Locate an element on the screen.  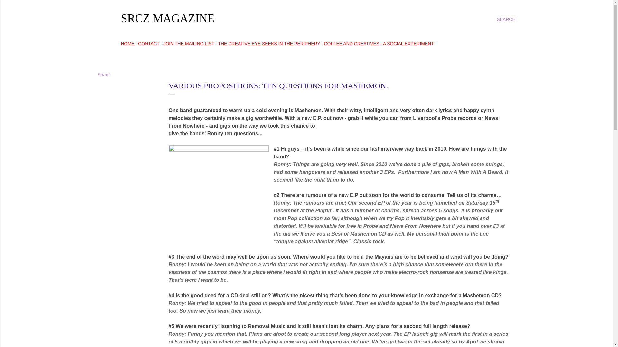
SRCZ MAGAZINE is located at coordinates (168, 18).